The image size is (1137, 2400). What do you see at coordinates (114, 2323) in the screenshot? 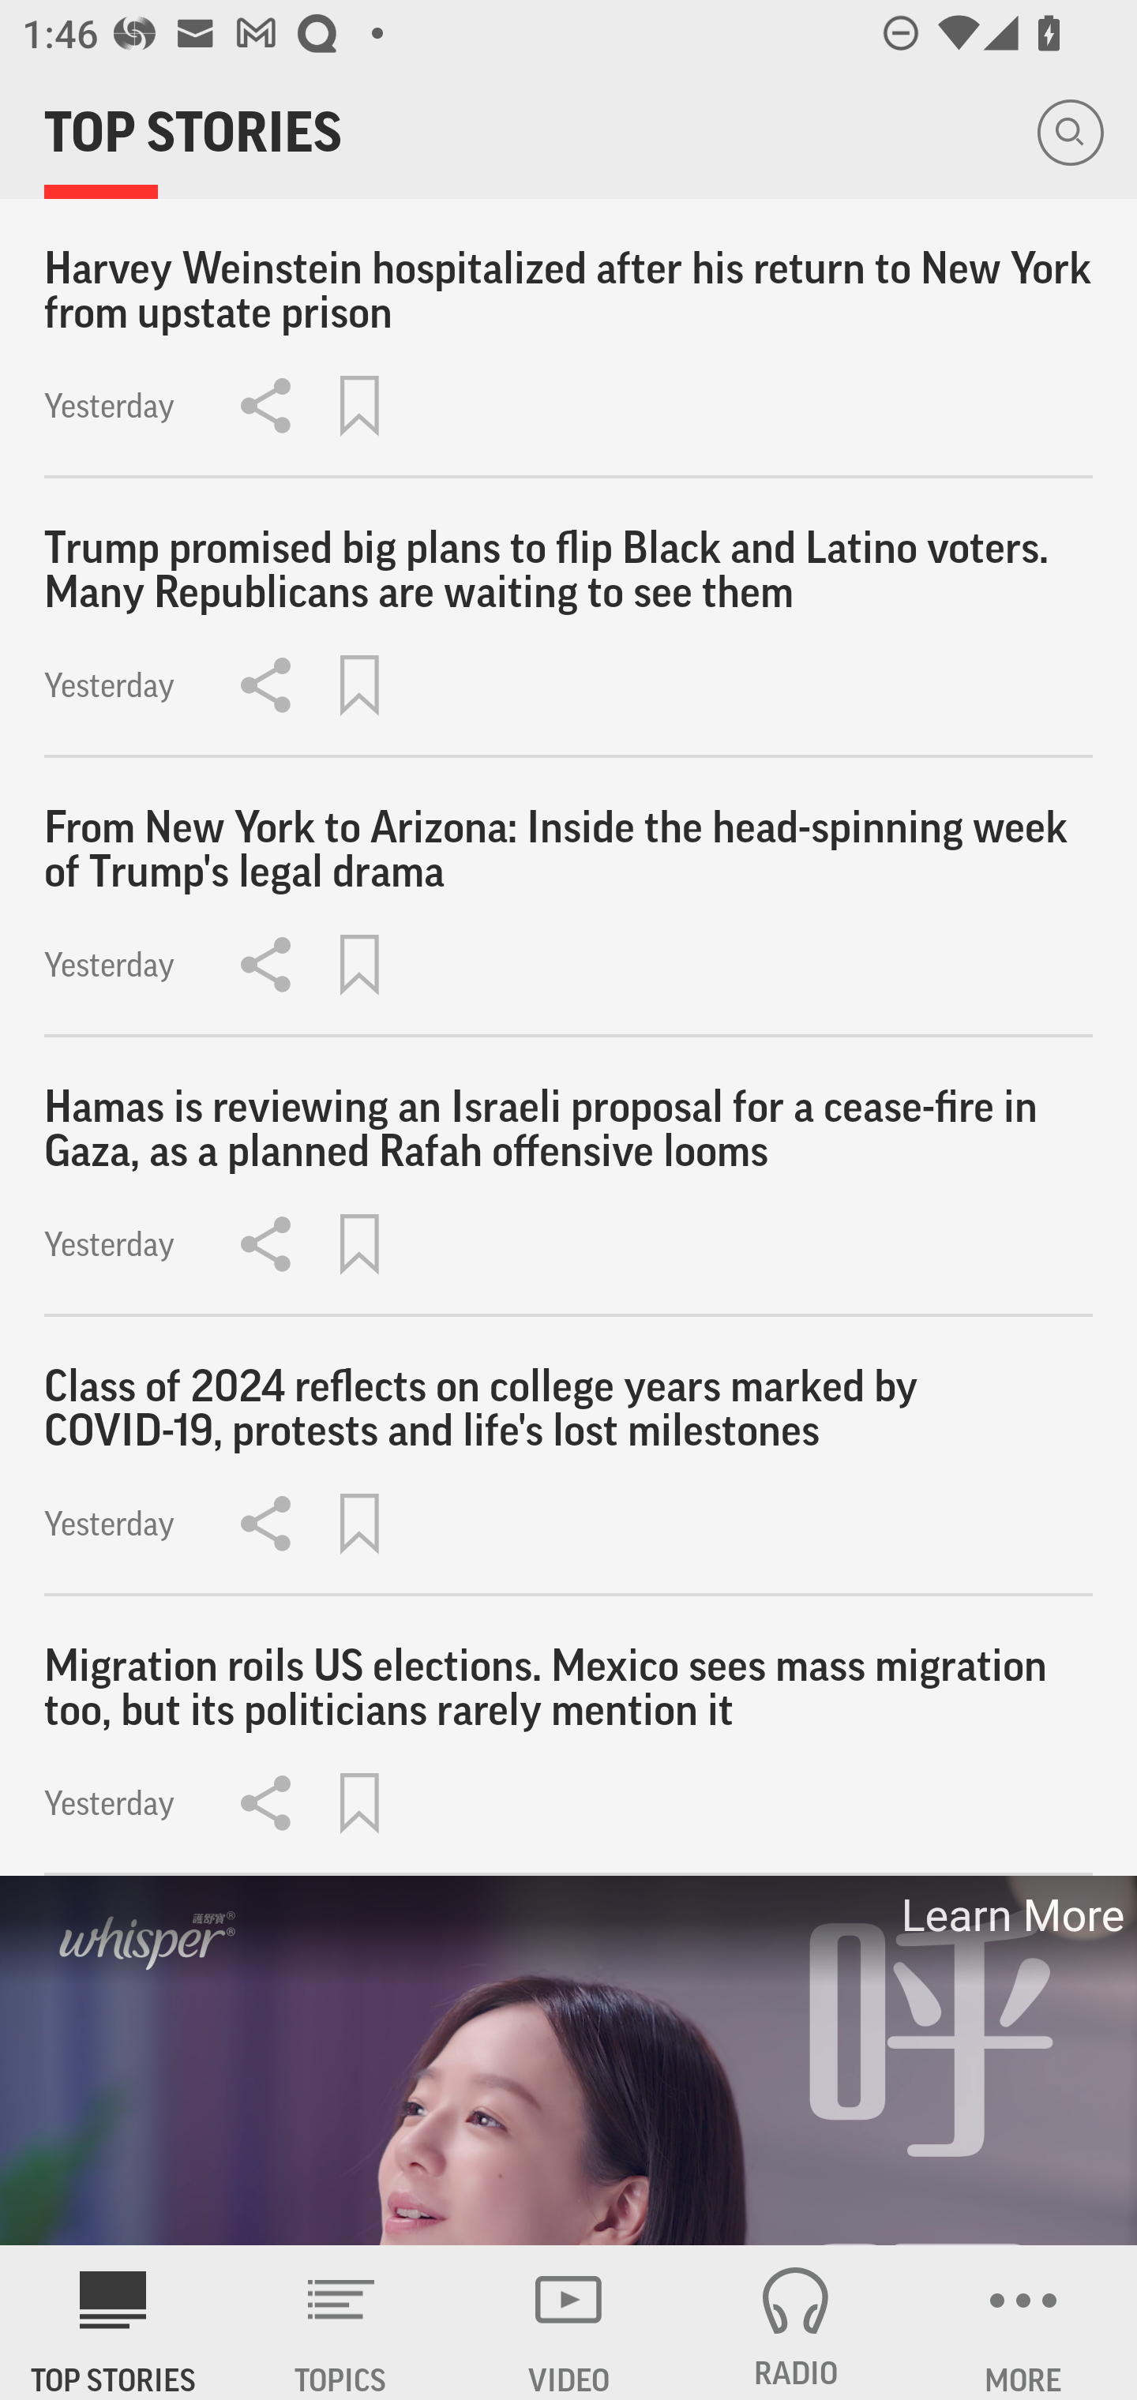
I see `AP News TOP STORIES` at bounding box center [114, 2323].